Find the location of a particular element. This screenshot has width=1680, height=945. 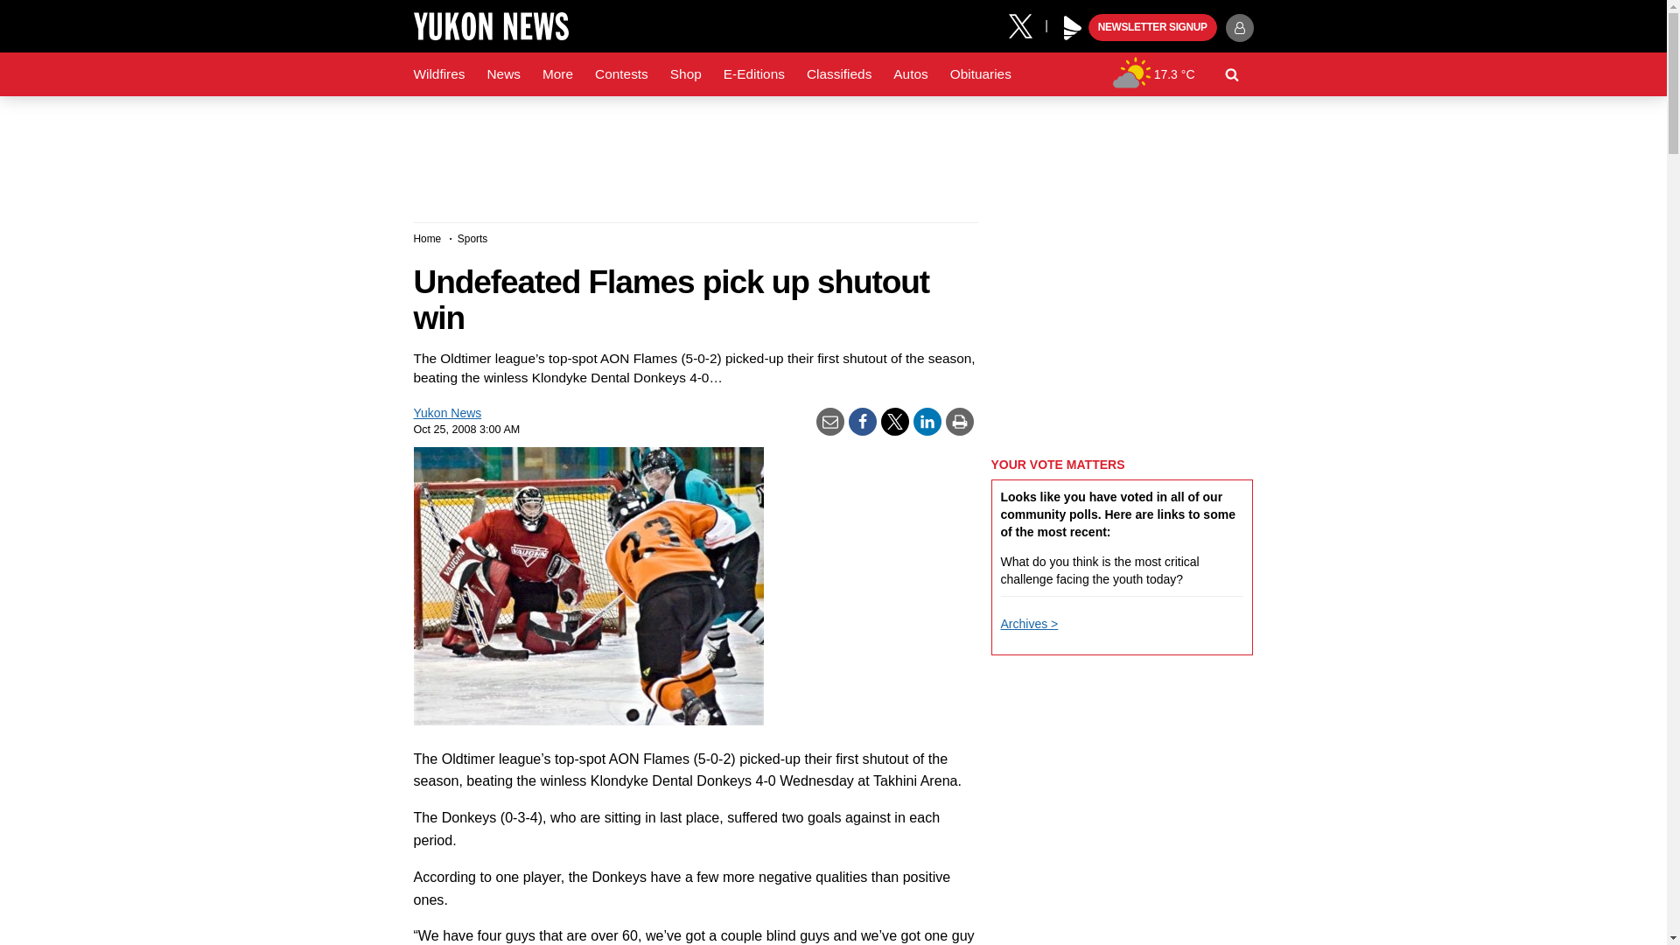

X is located at coordinates (1026, 24).